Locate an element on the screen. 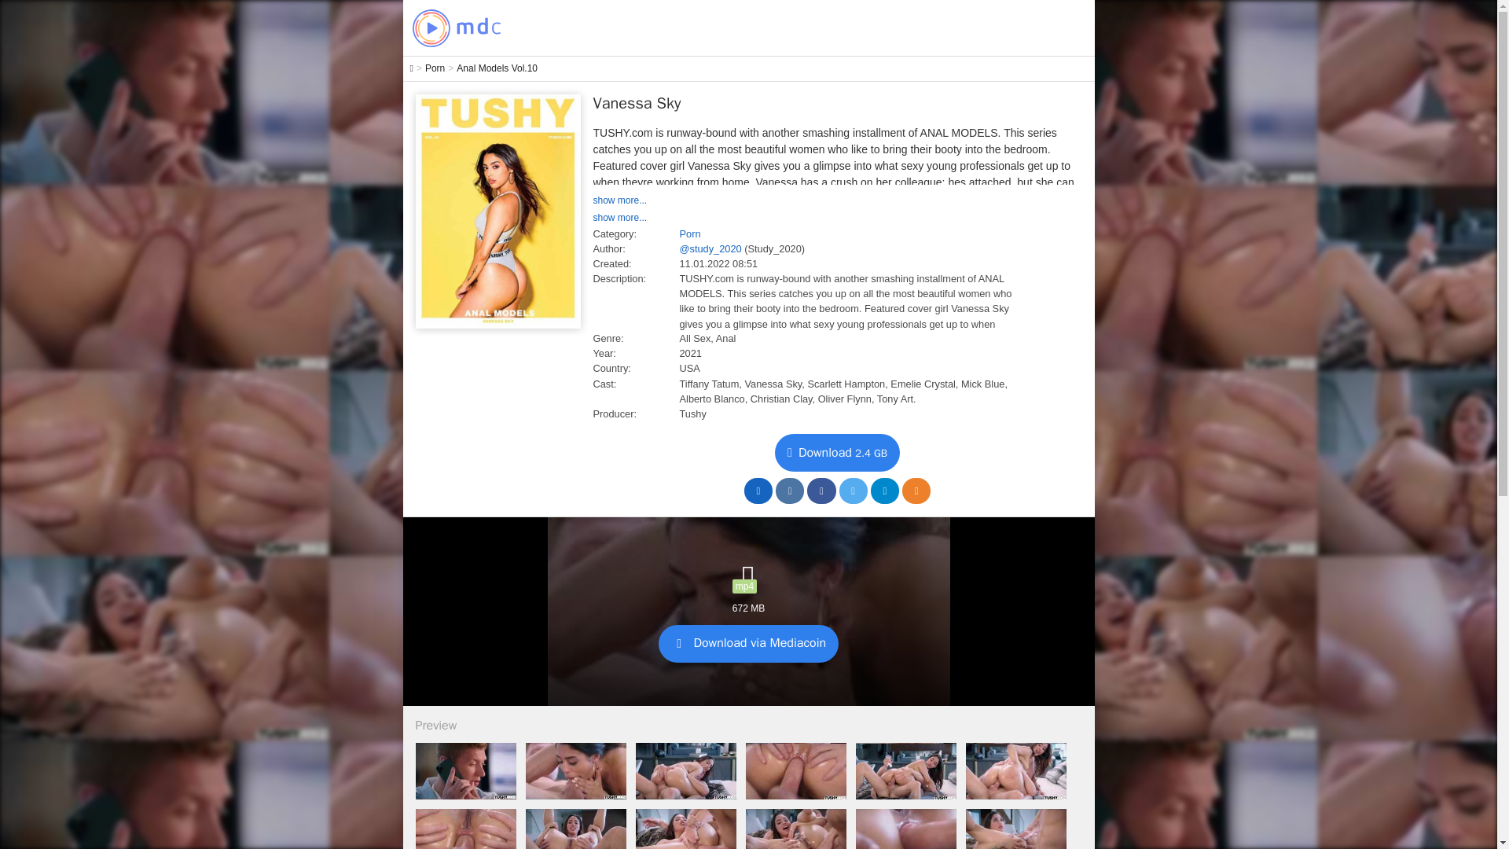 The width and height of the screenshot is (1509, 849). Porn is located at coordinates (689, 233).